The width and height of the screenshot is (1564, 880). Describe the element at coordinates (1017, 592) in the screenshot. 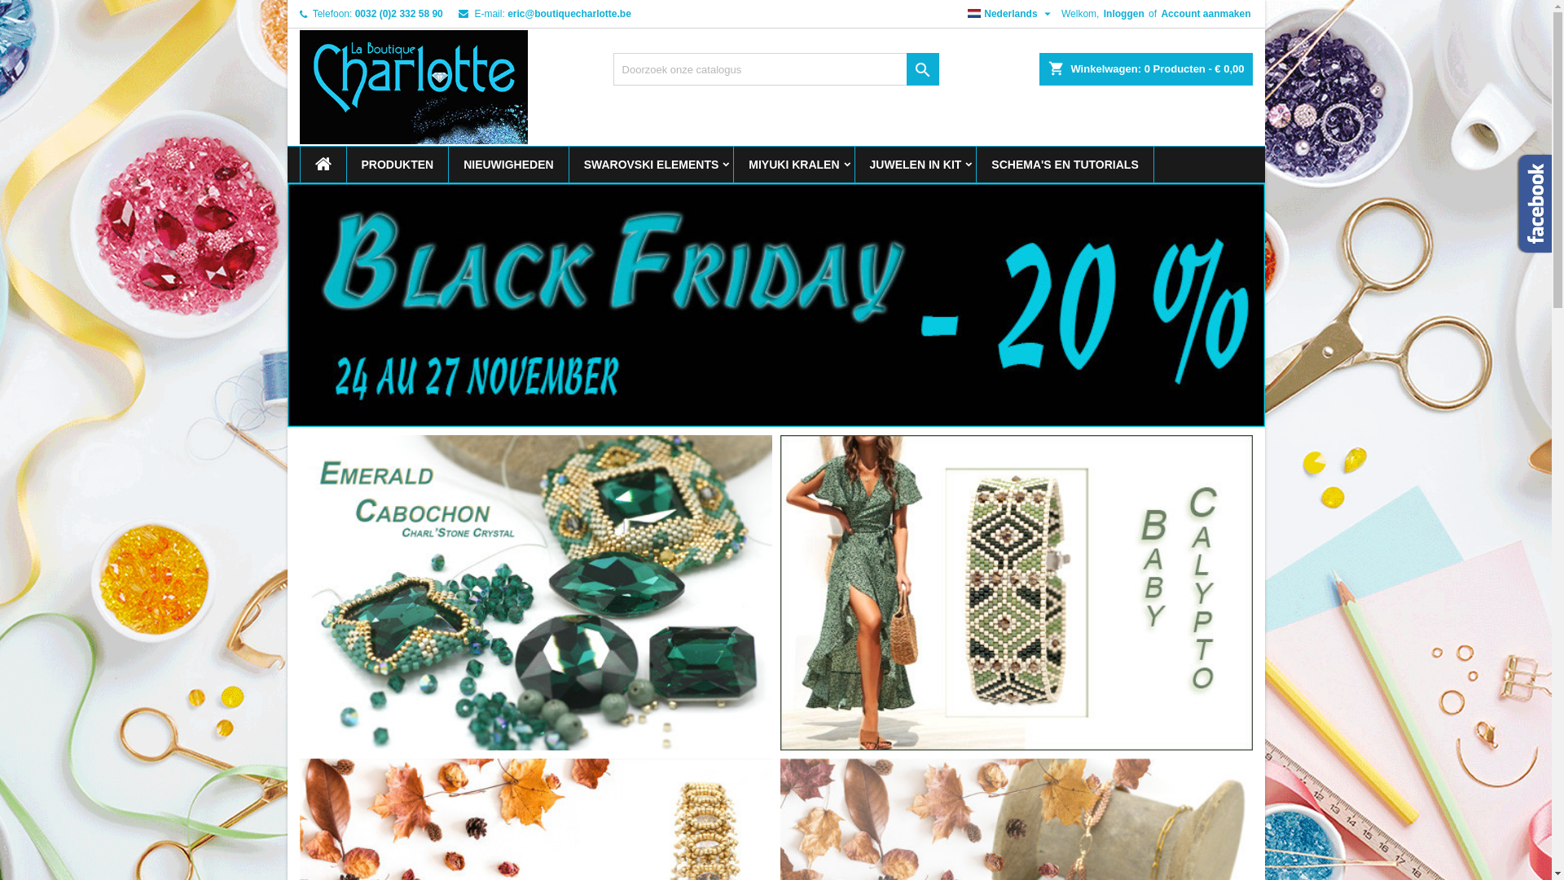

I see `Armband Calypto Baby` at that location.